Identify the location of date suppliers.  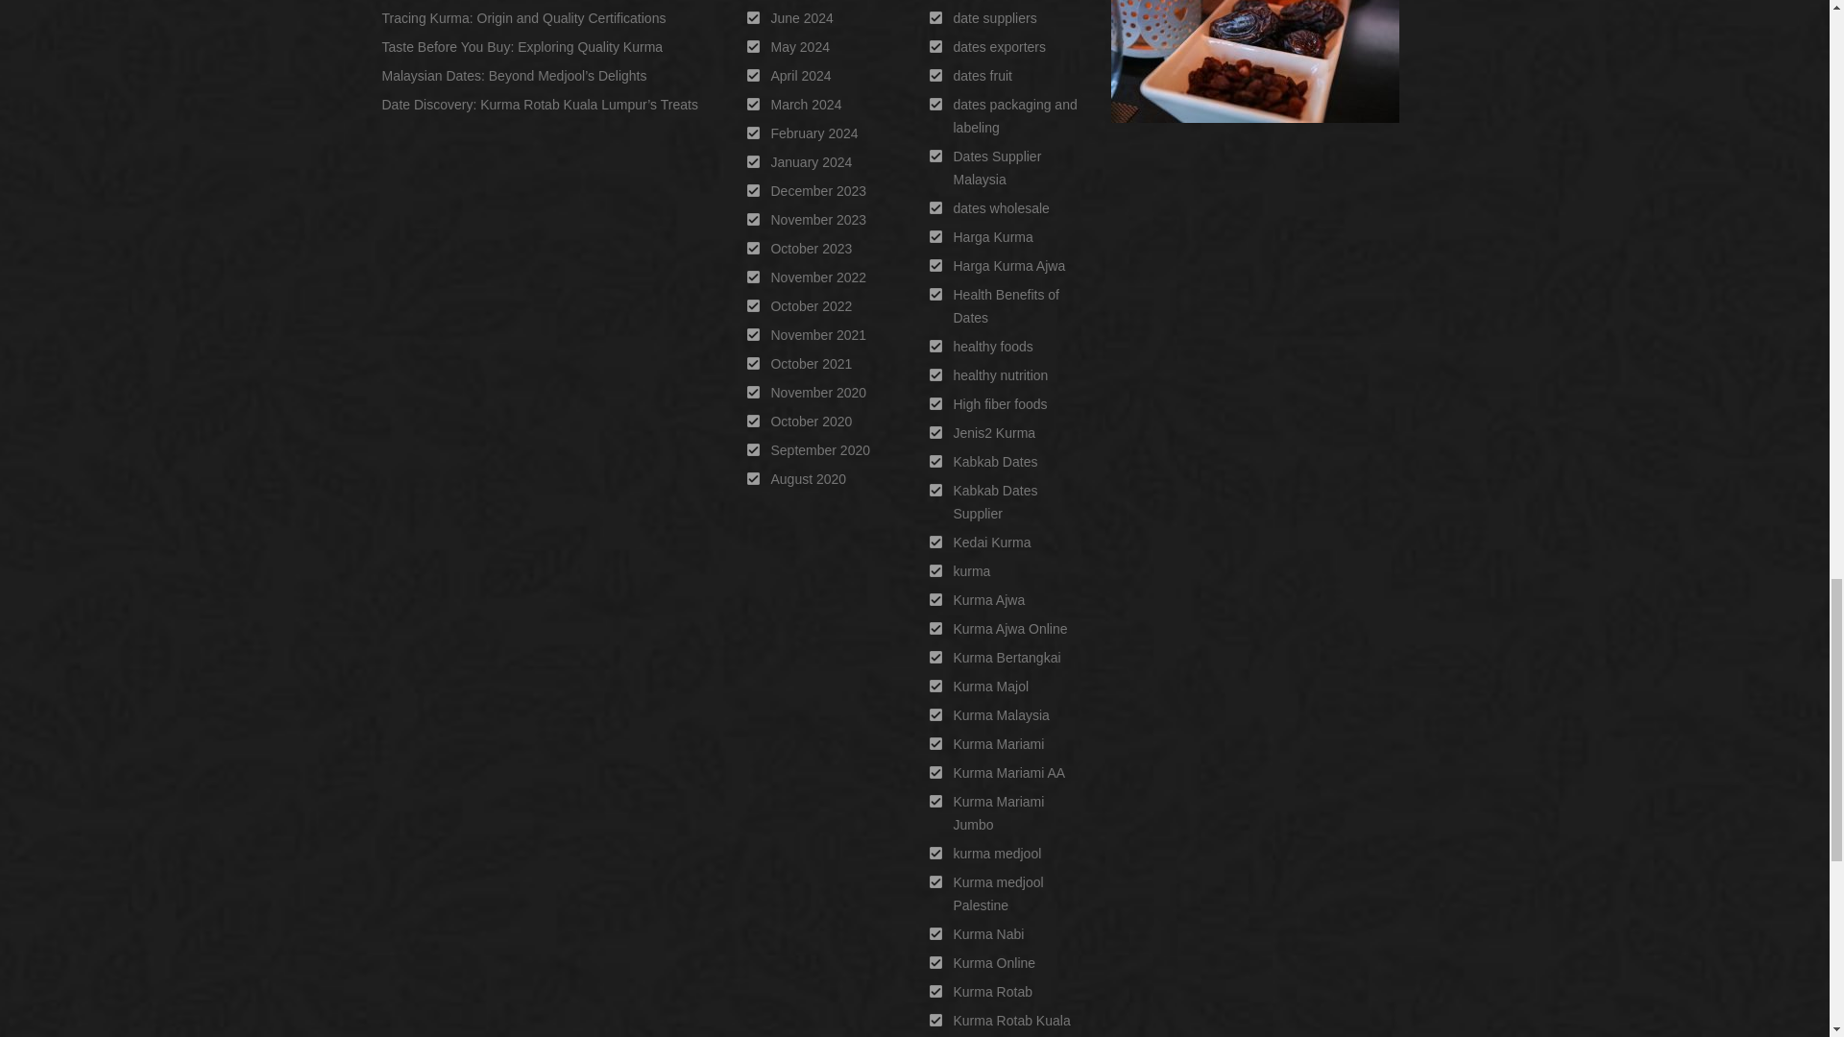
(995, 17).